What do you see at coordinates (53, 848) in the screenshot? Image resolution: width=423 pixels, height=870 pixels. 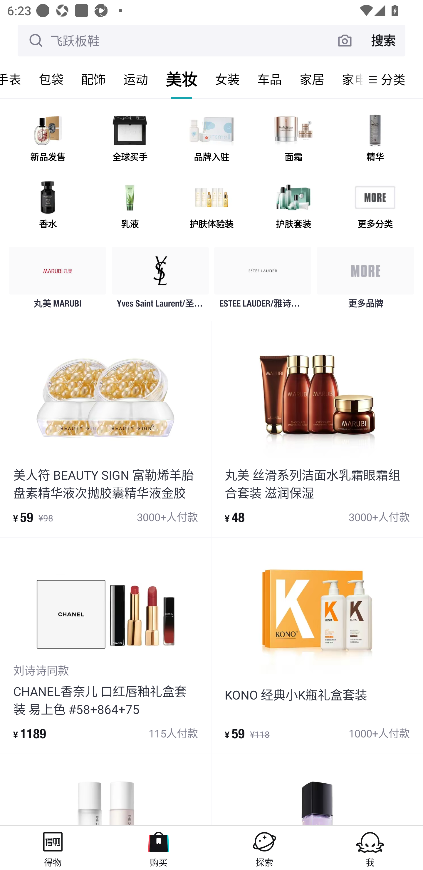 I see `得物` at bounding box center [53, 848].